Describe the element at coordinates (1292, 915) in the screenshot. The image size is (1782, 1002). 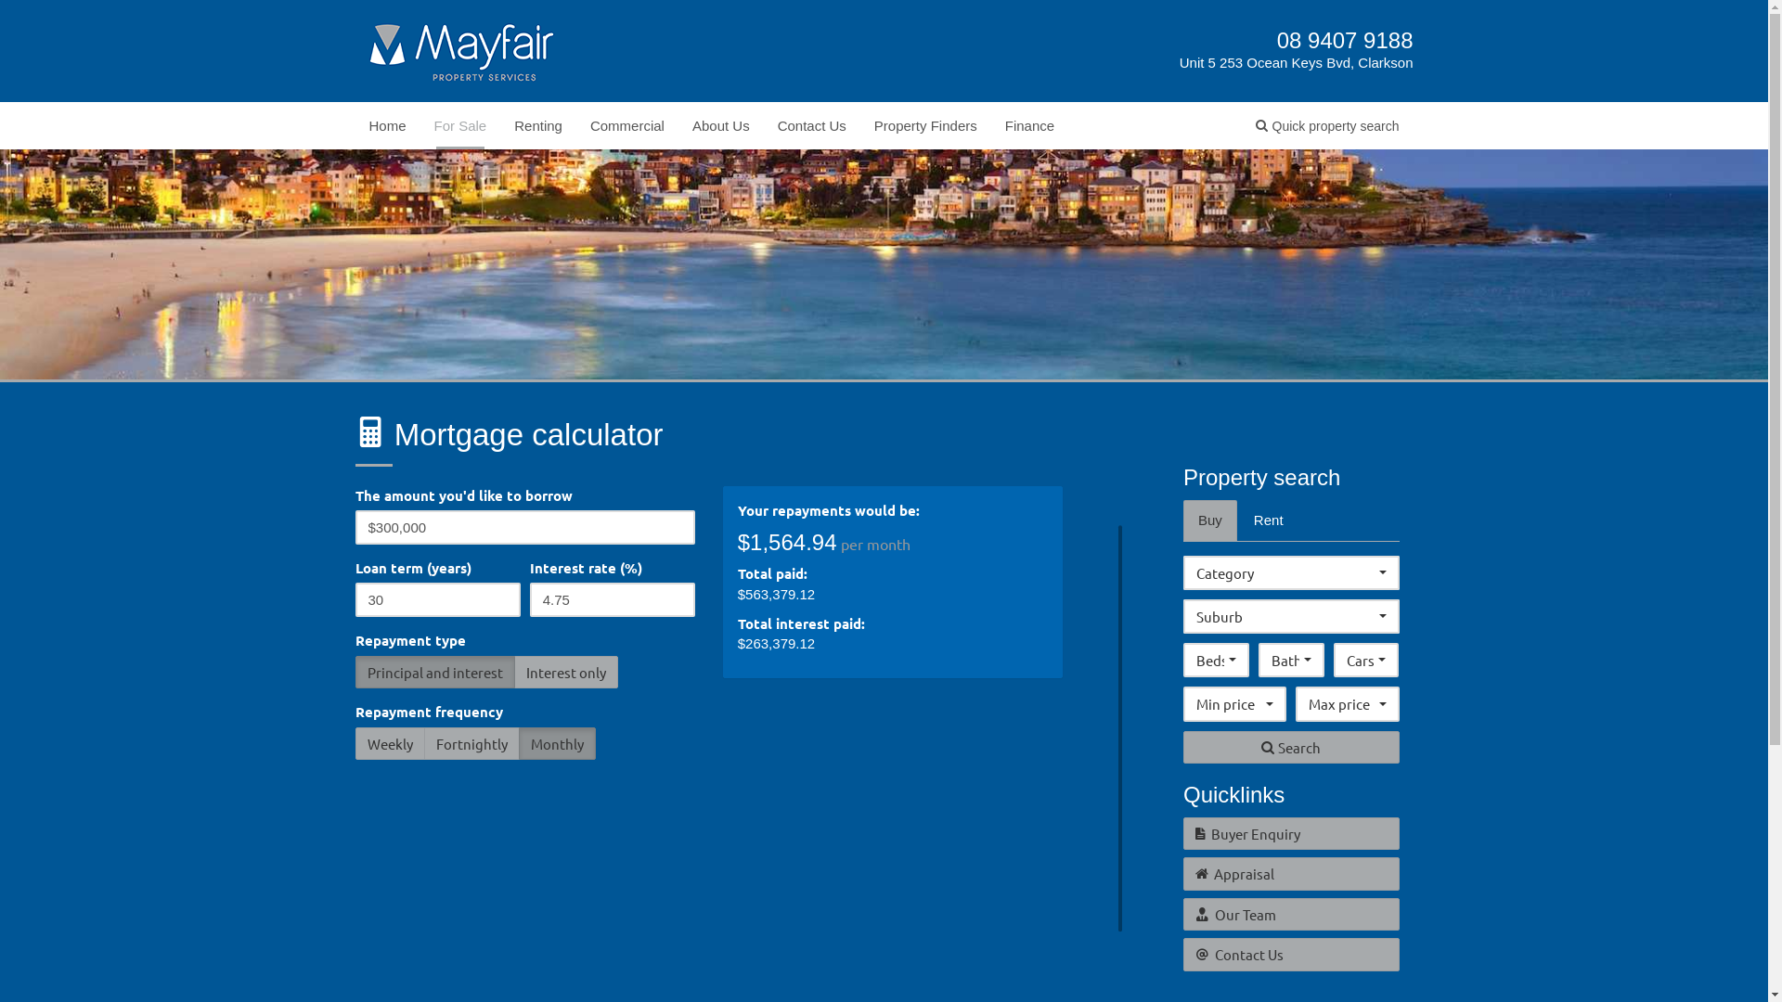
I see `Our Team` at that location.